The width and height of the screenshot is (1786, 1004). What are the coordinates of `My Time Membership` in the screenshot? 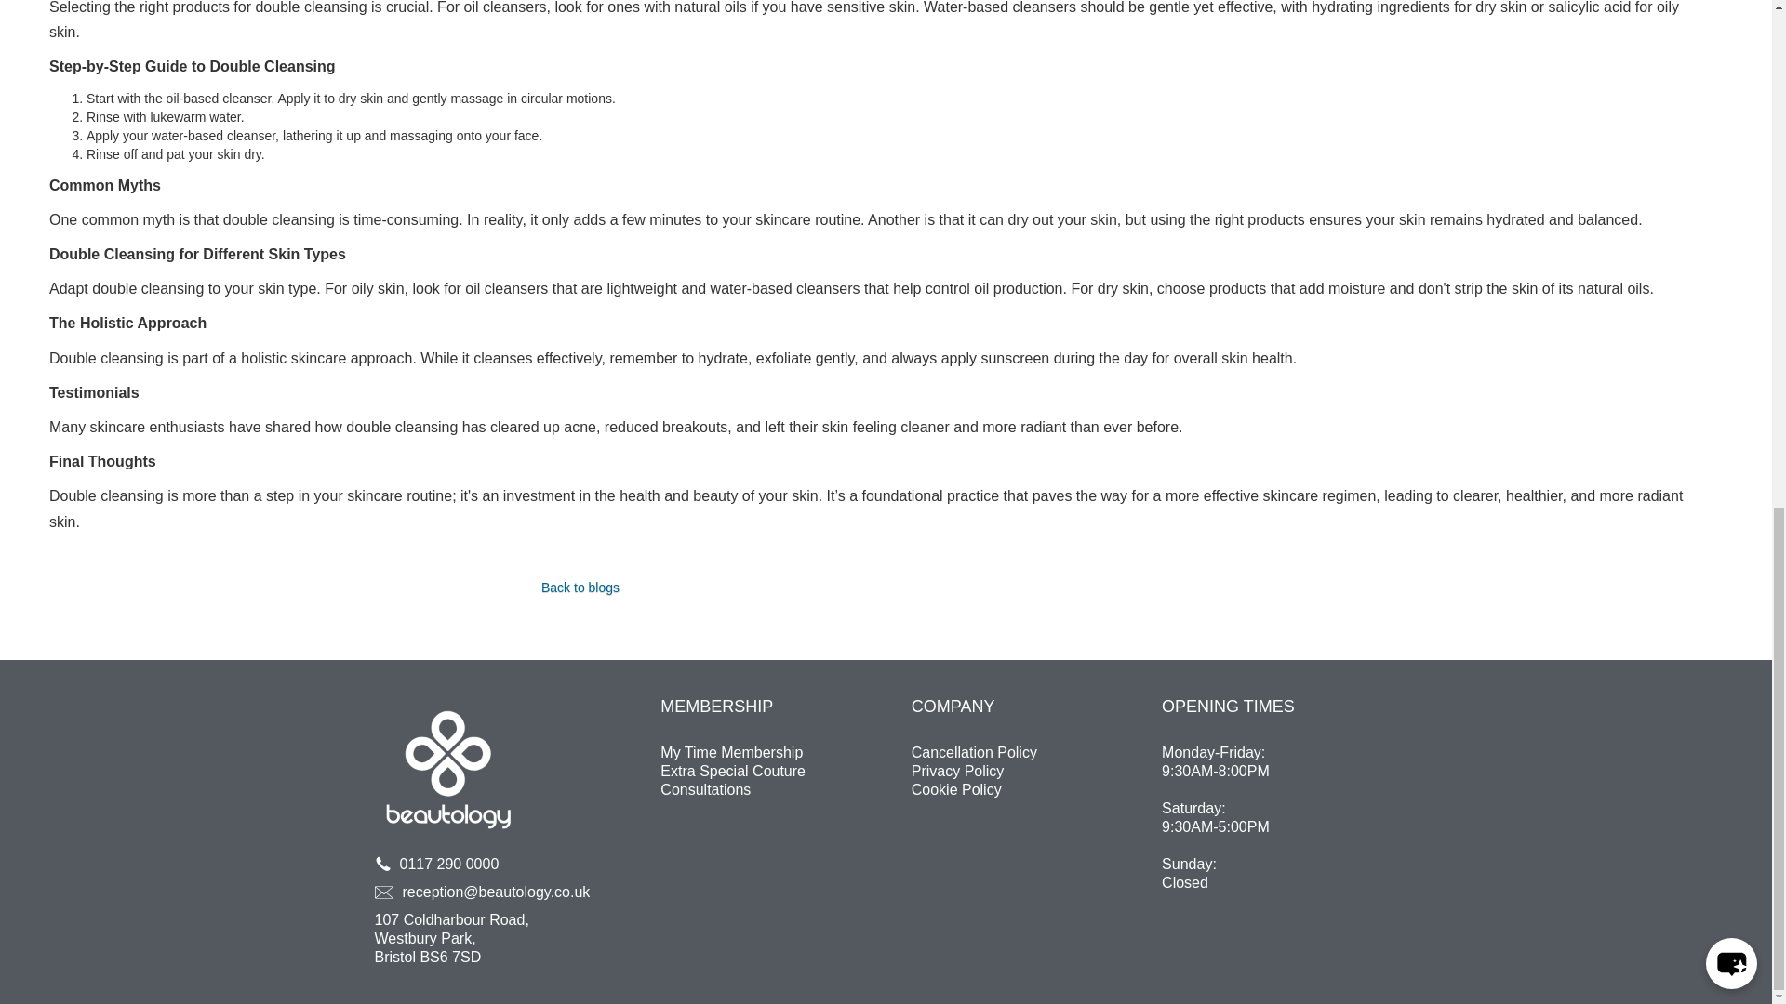 It's located at (731, 753).